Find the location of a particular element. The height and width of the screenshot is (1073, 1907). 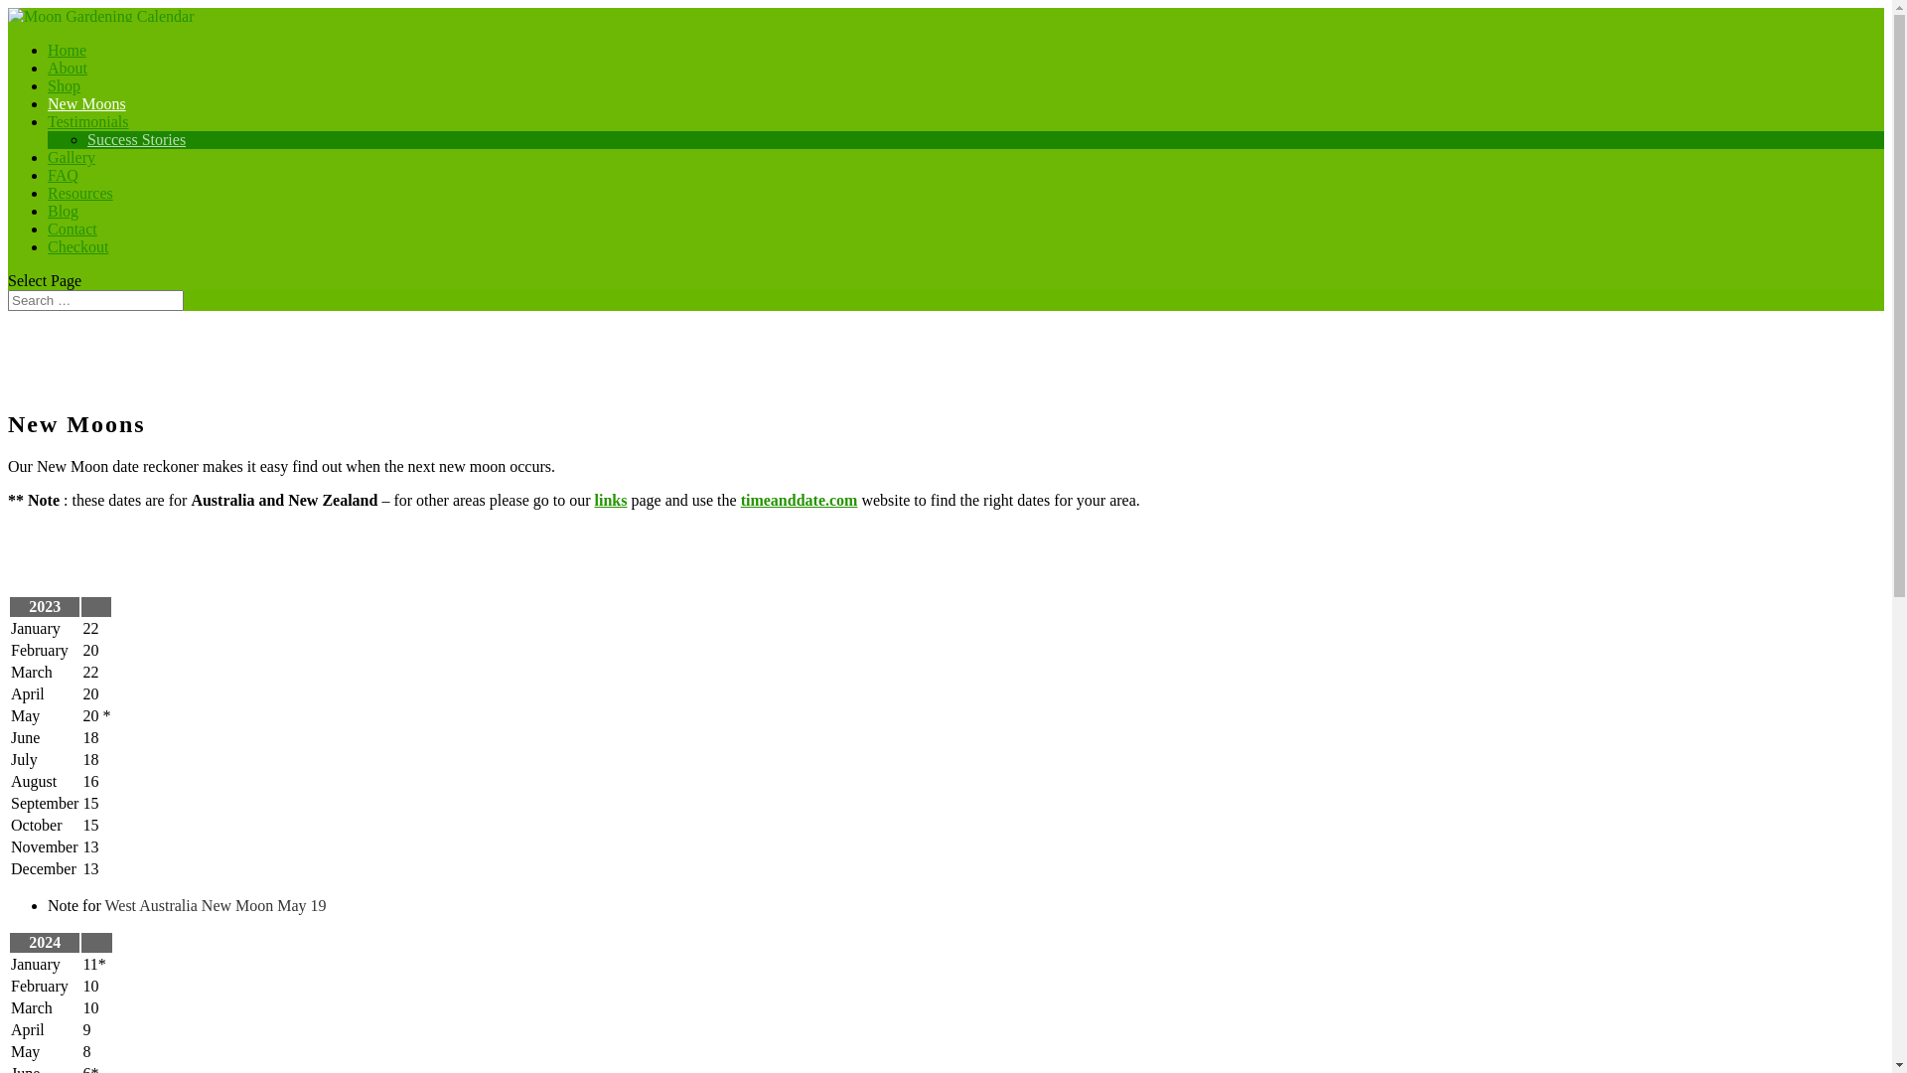

Testimonials is located at coordinates (88, 131).